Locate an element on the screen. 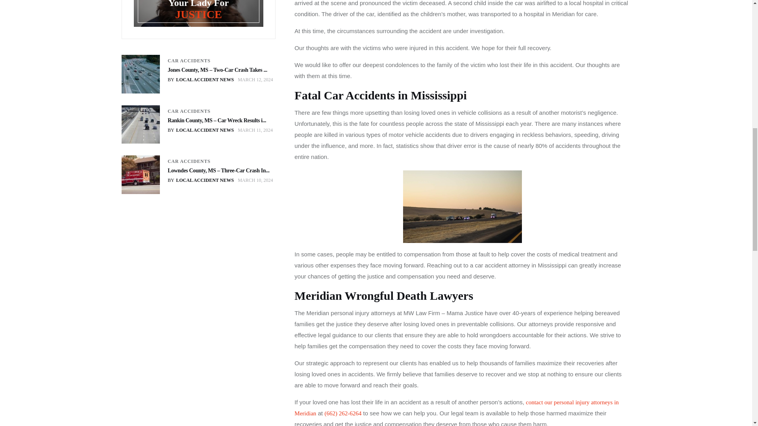 This screenshot has width=758, height=426. BY LOCAL ACCIDENT NEWS is located at coordinates (201, 180).